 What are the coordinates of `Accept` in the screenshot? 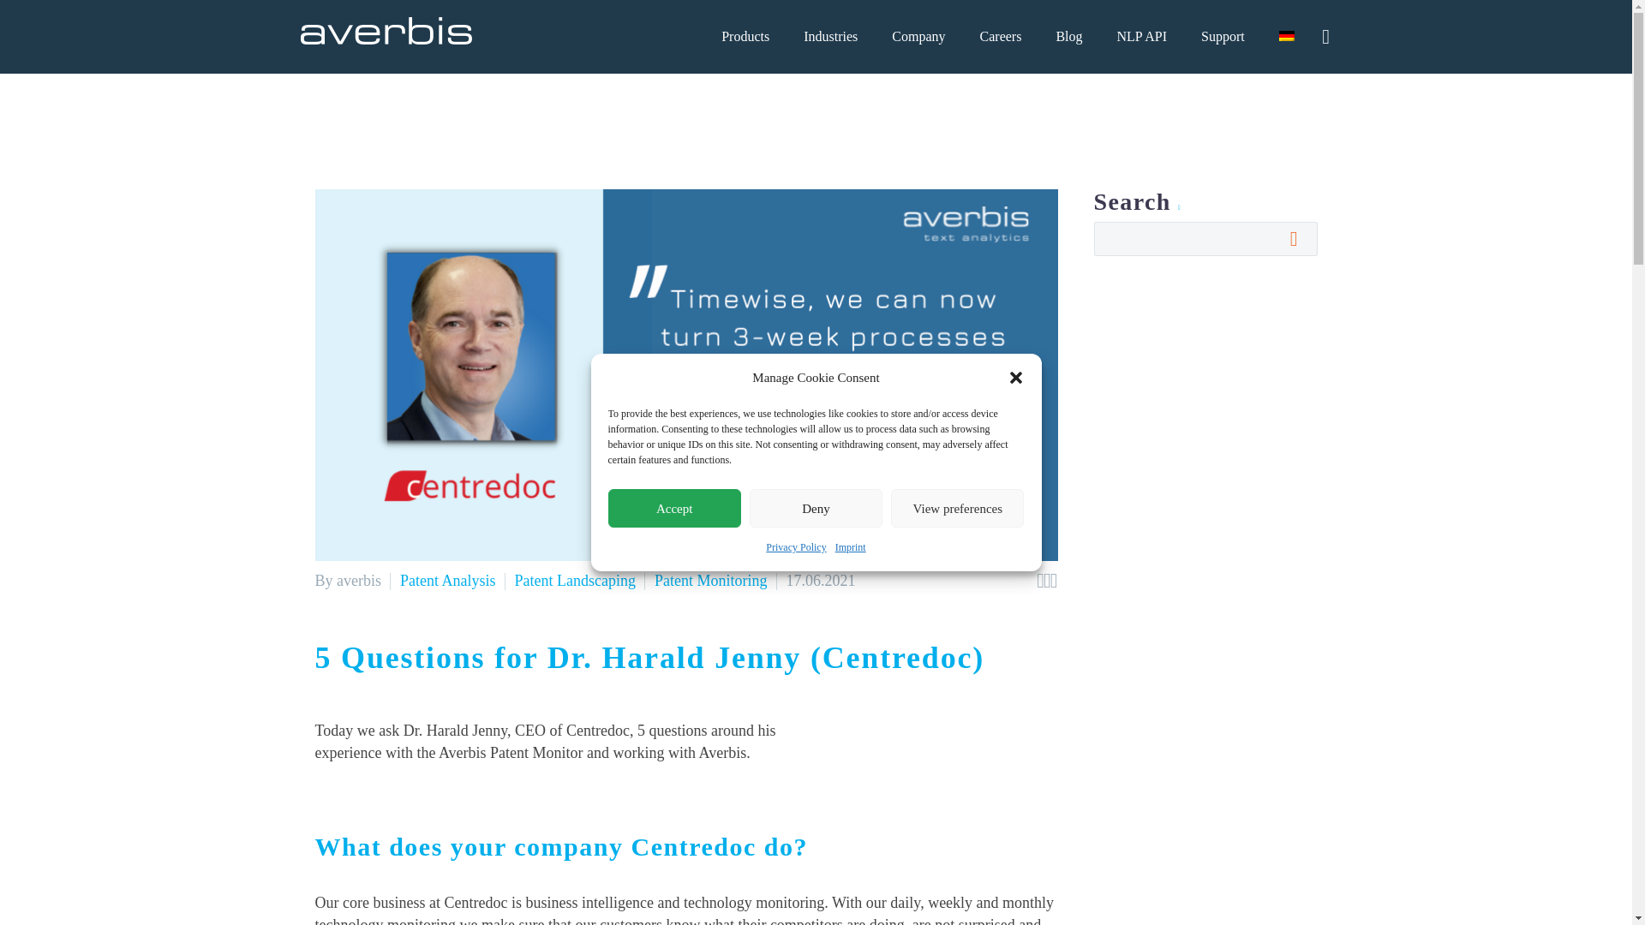 It's located at (675, 508).